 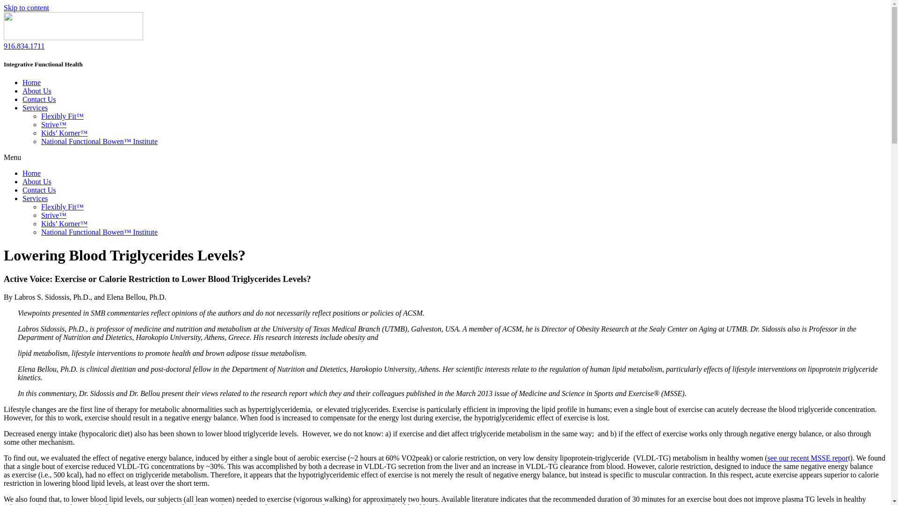 I want to click on Services, so click(x=35, y=108).